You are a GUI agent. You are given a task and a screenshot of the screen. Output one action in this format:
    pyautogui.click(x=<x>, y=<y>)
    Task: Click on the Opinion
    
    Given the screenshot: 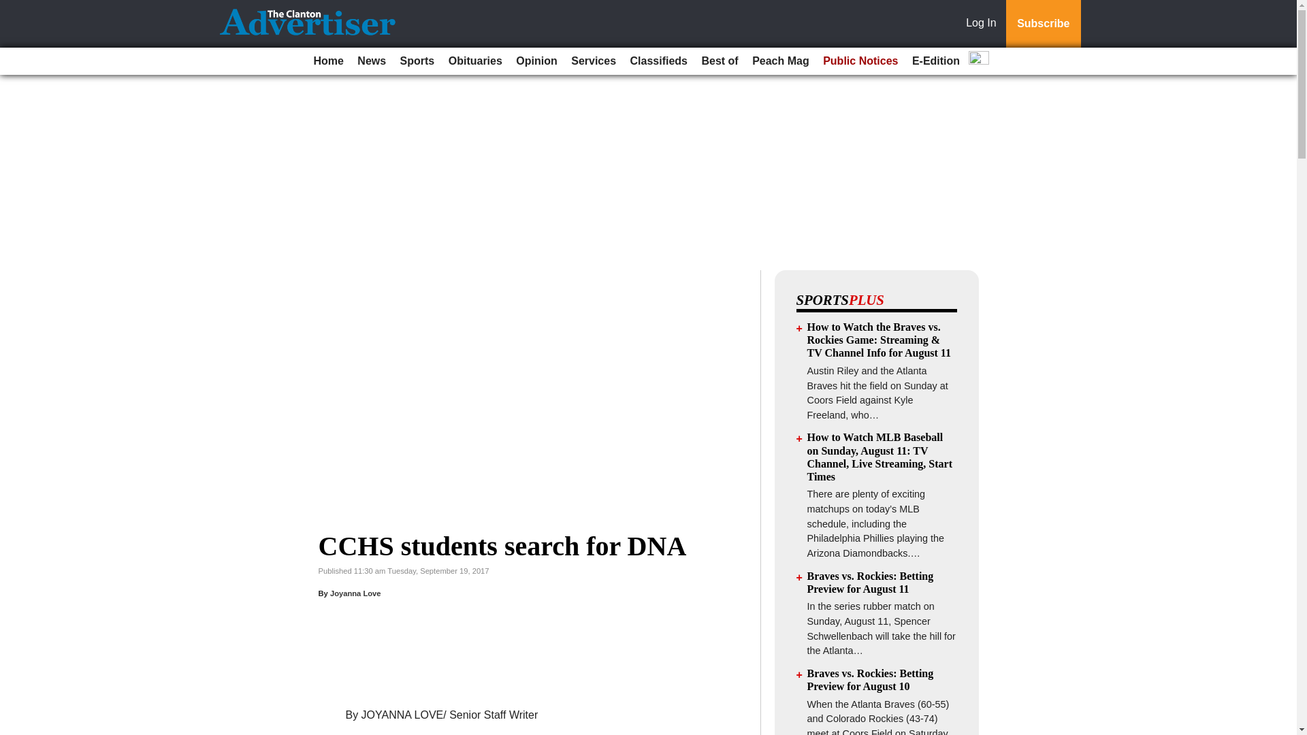 What is the action you would take?
    pyautogui.click(x=536, y=61)
    